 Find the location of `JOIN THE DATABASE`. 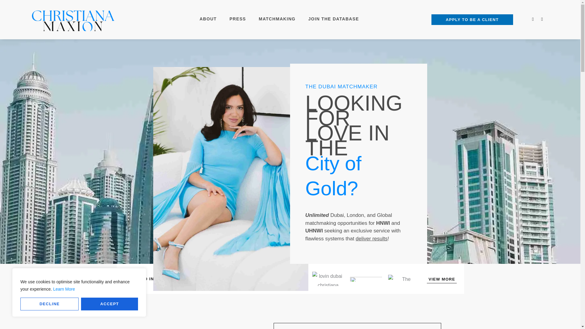

JOIN THE DATABASE is located at coordinates (333, 19).